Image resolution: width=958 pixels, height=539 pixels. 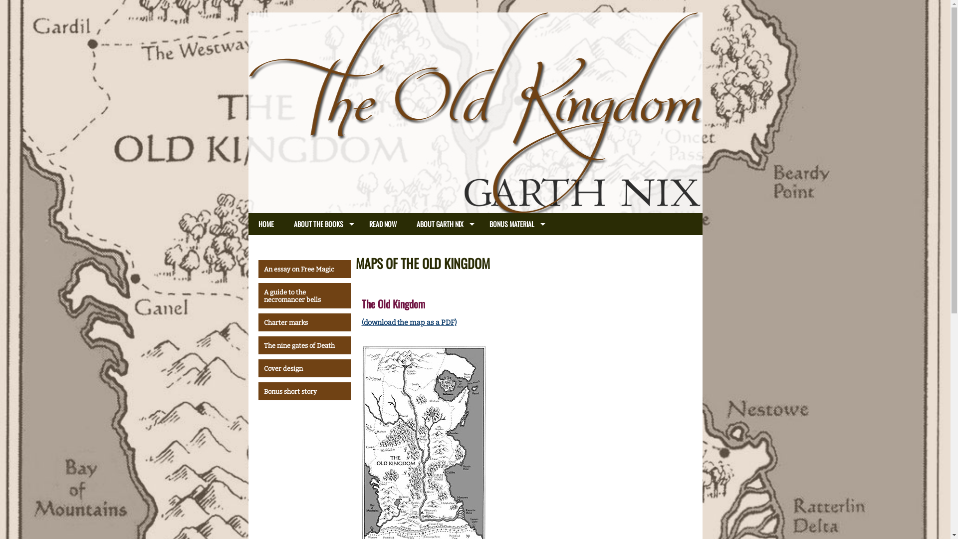 I want to click on BONUS MATERIAL, so click(x=514, y=224).